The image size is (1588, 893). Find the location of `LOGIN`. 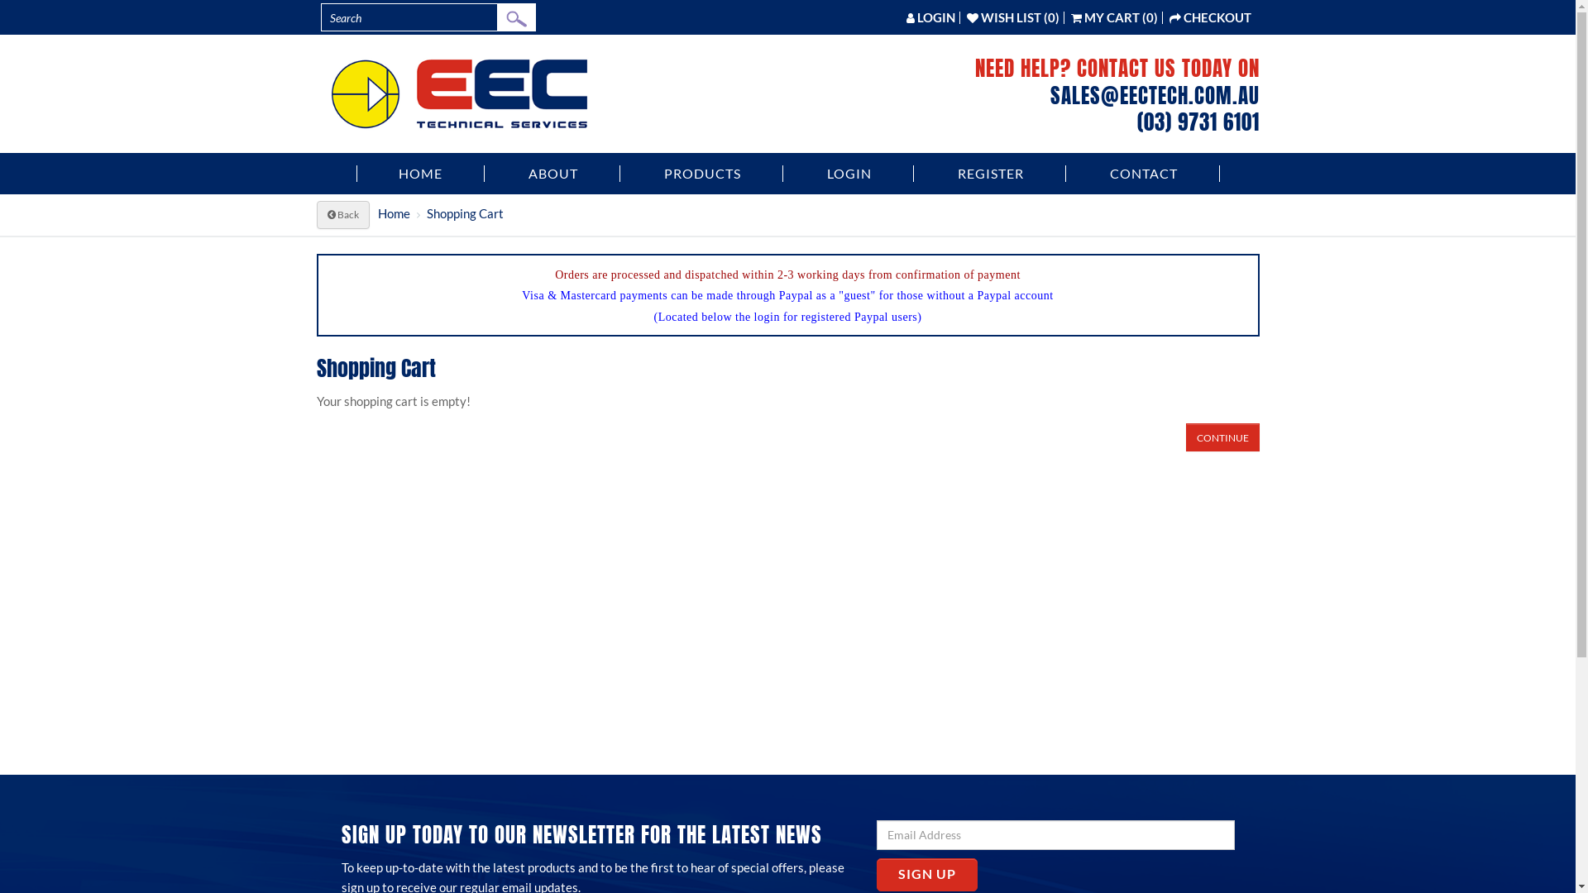

LOGIN is located at coordinates (850, 174).